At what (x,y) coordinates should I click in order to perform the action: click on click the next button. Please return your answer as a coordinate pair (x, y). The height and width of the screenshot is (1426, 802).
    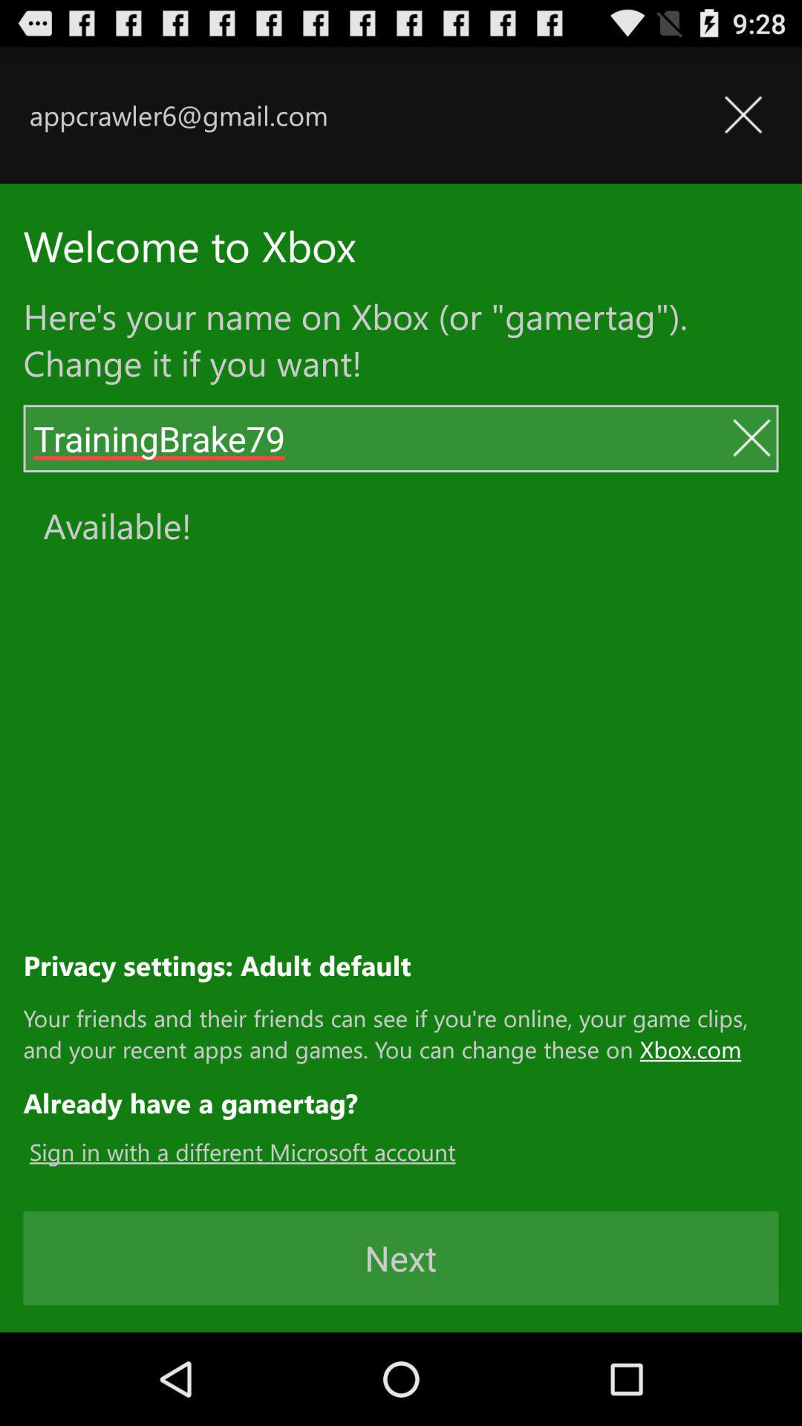
    Looking at the image, I should click on (401, 1257).